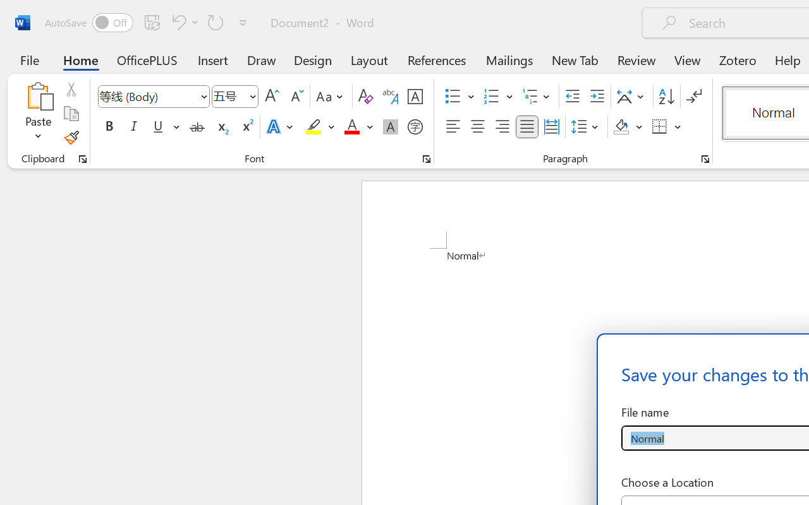 The image size is (809, 505). I want to click on Align Left, so click(453, 127).